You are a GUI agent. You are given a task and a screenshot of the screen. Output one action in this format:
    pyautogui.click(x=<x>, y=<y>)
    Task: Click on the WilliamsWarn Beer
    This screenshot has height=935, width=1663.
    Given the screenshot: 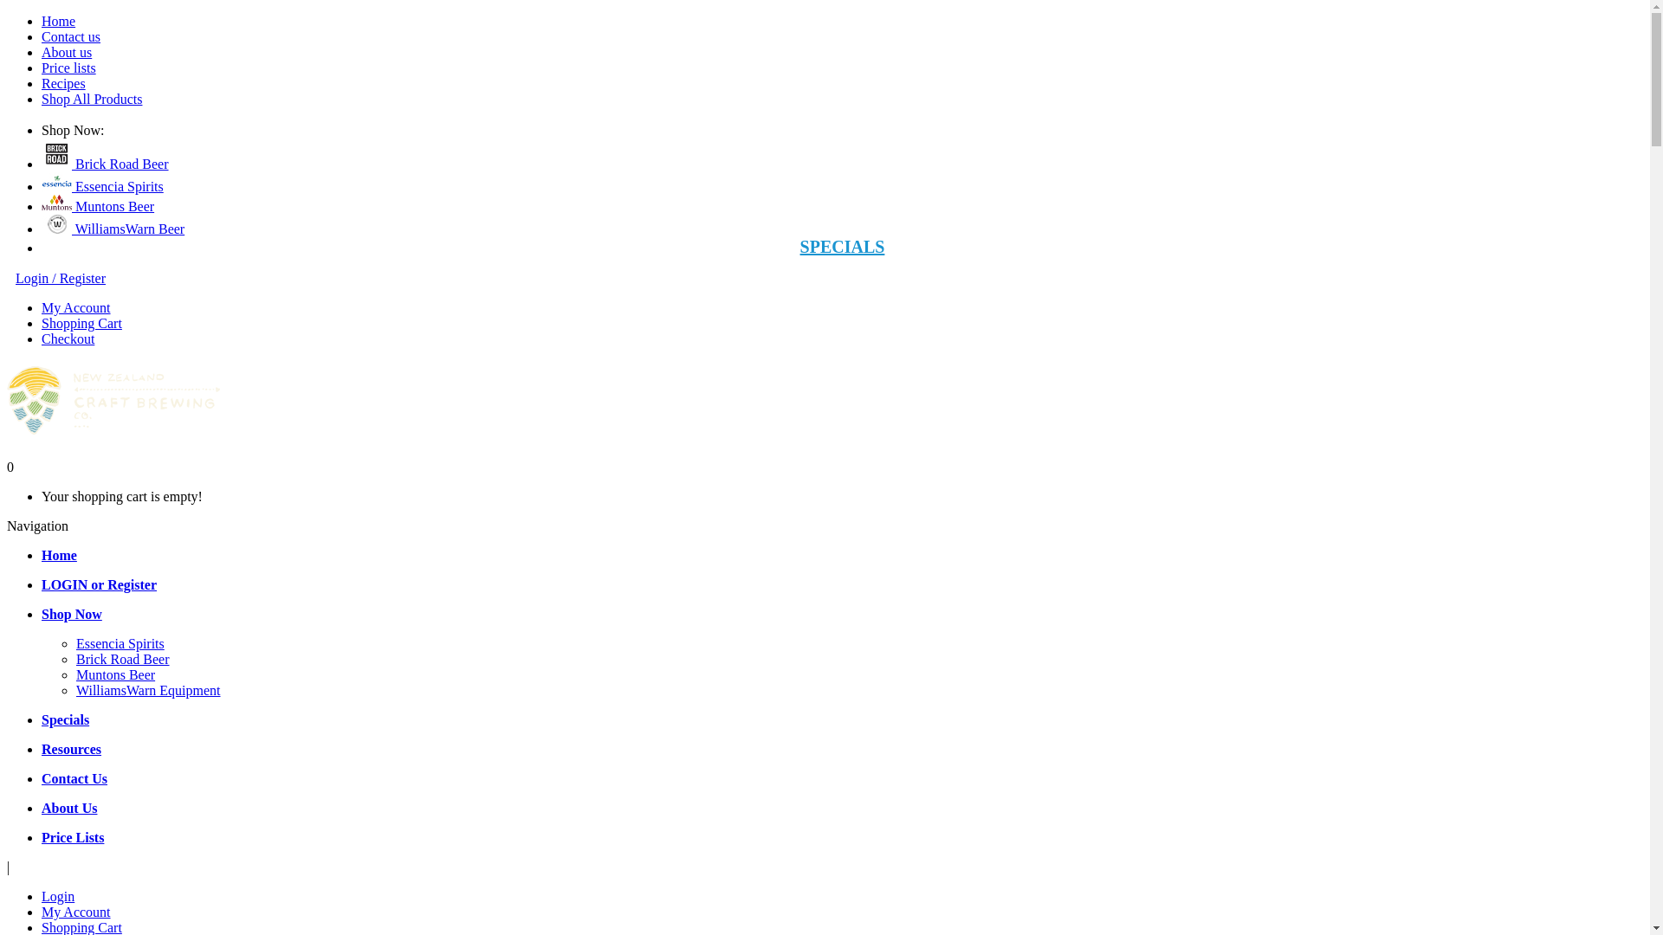 What is the action you would take?
    pyautogui.click(x=113, y=229)
    